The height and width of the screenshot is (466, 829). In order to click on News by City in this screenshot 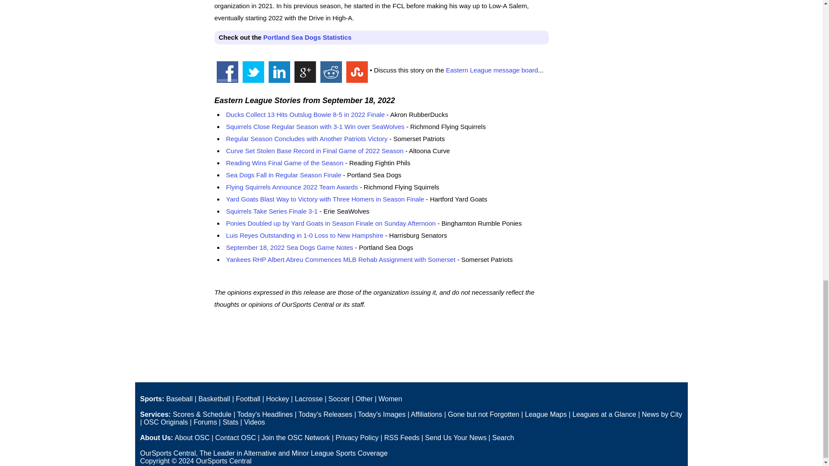, I will do `click(662, 414)`.